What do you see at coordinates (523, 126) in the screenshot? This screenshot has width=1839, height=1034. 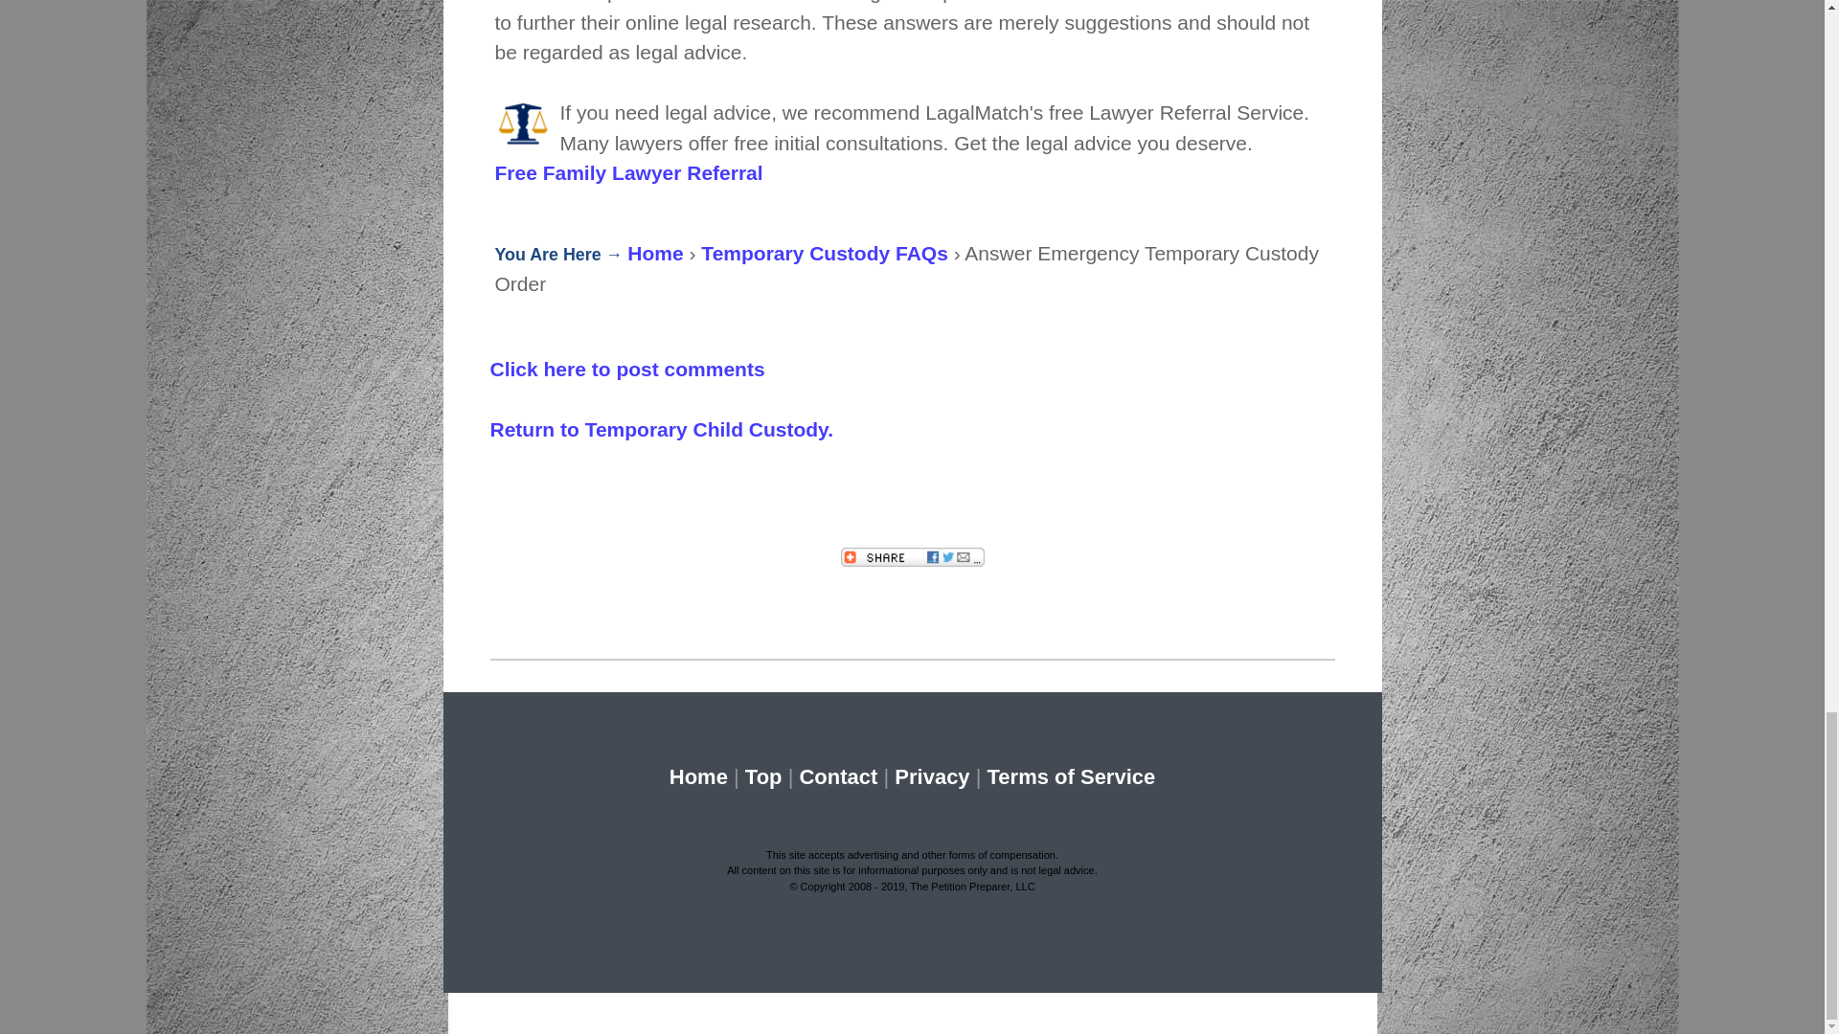 I see `Free Family Lawyer Referrals` at bounding box center [523, 126].